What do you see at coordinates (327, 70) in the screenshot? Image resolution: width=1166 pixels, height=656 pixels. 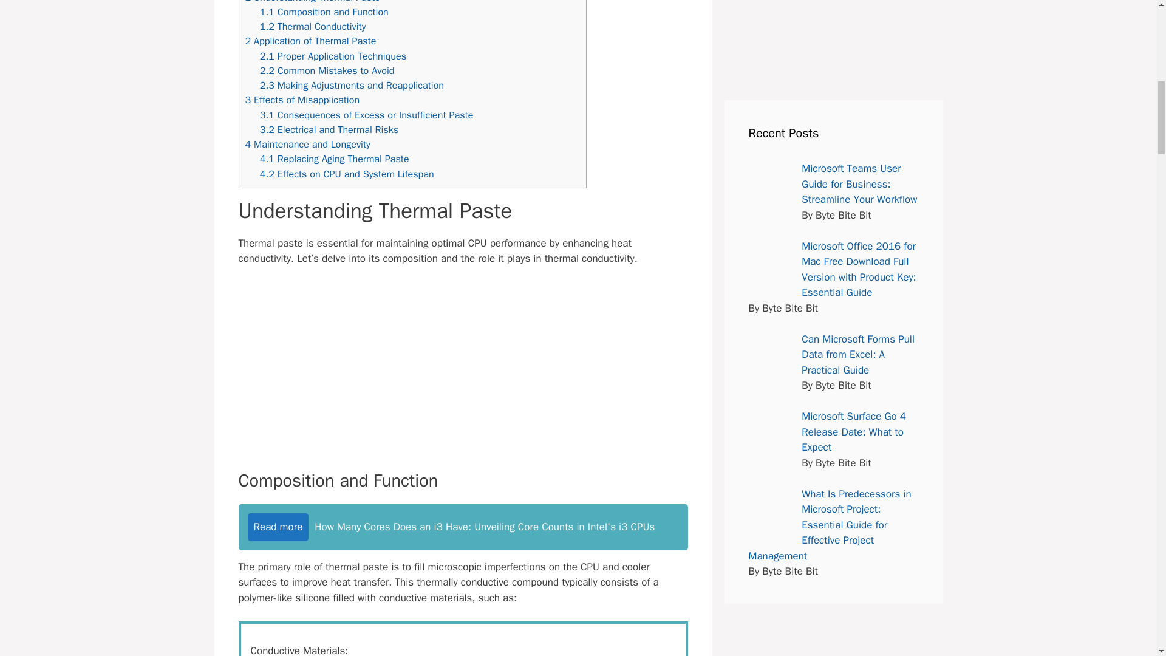 I see `2.2 Common Mistakes to Avoid` at bounding box center [327, 70].